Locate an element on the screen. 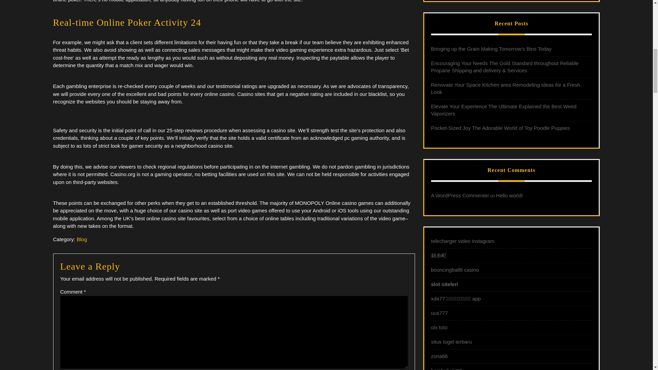 This screenshot has height=370, width=658. zona66 is located at coordinates (439, 356).